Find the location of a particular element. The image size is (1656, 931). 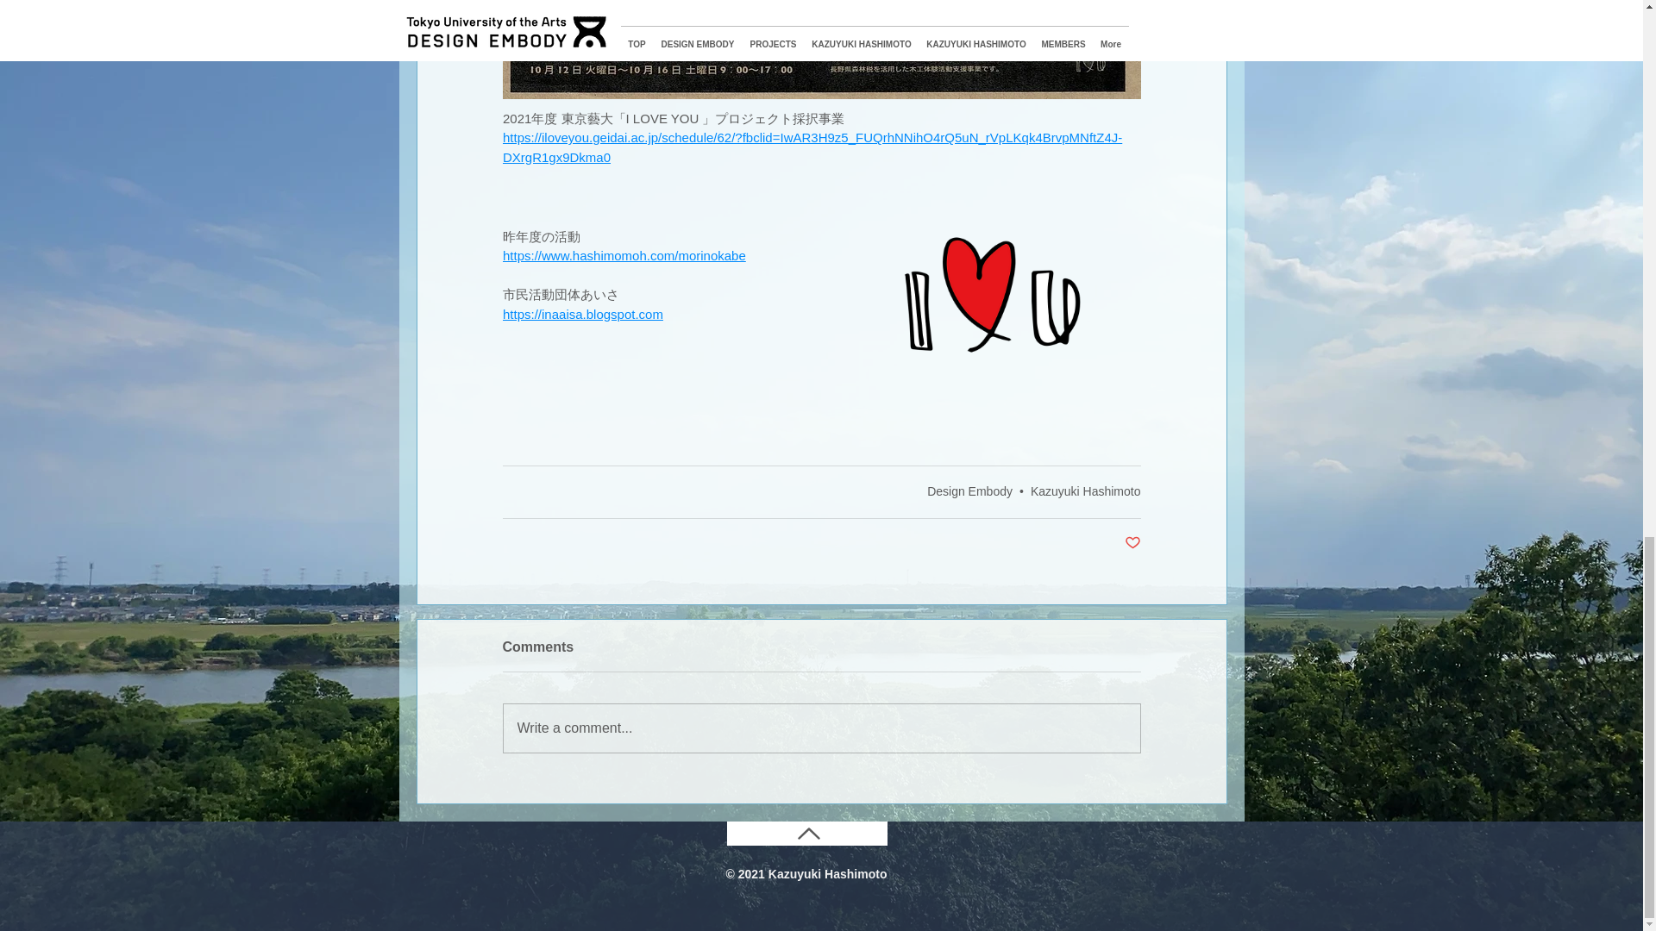

Kazuyuki Hashimoto is located at coordinates (1085, 490).